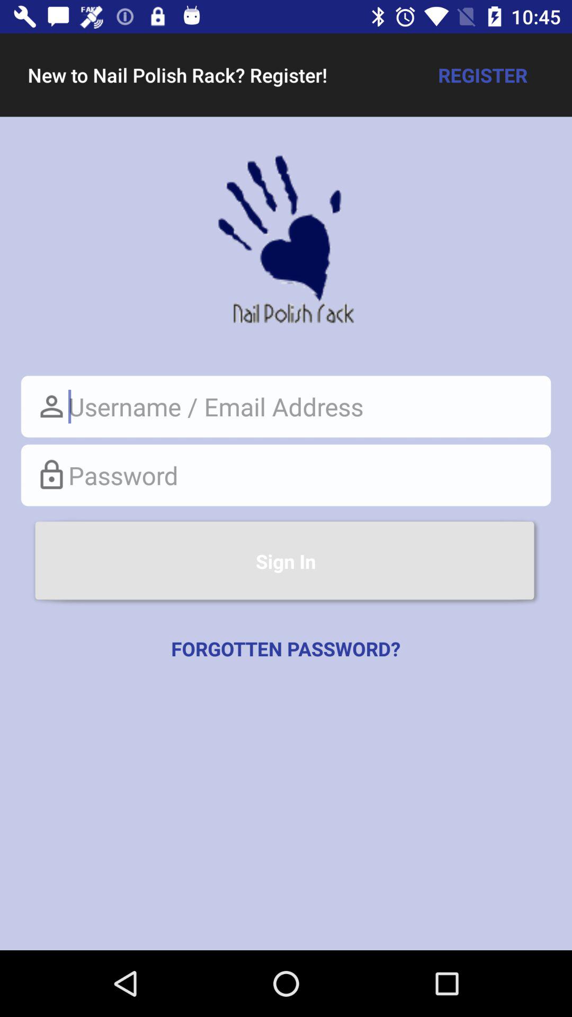  I want to click on enter password, so click(286, 475).